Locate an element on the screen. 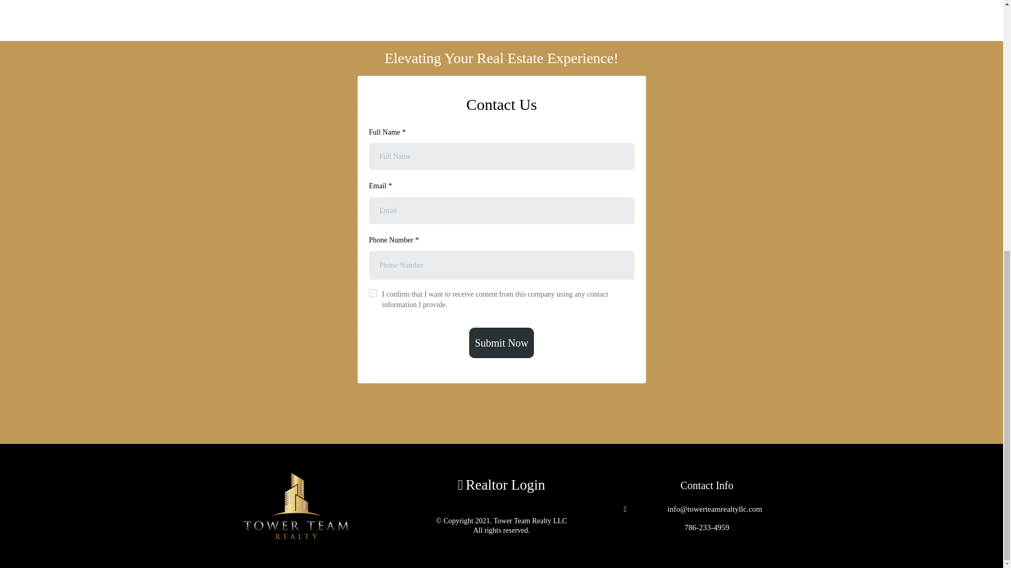 Image resolution: width=1011 pixels, height=568 pixels. 786-233-4959 is located at coordinates (707, 527).